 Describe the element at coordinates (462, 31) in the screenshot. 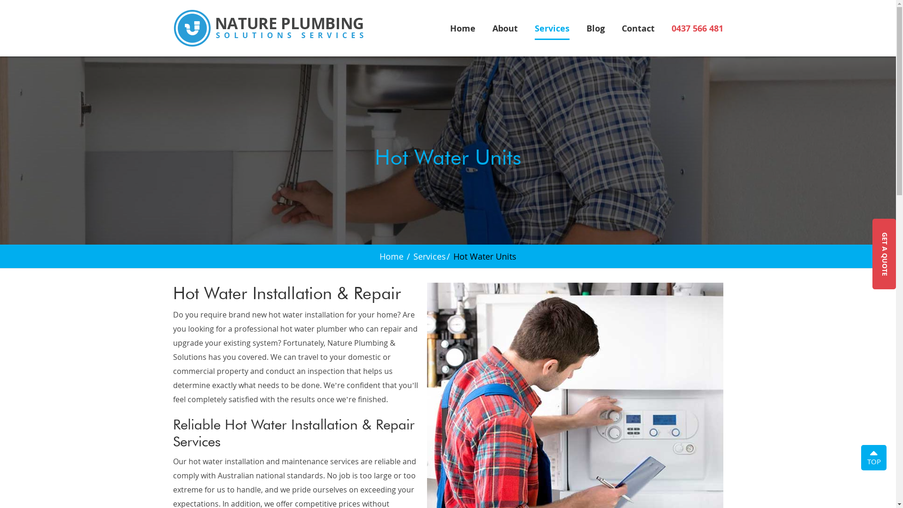

I see `Home` at that location.